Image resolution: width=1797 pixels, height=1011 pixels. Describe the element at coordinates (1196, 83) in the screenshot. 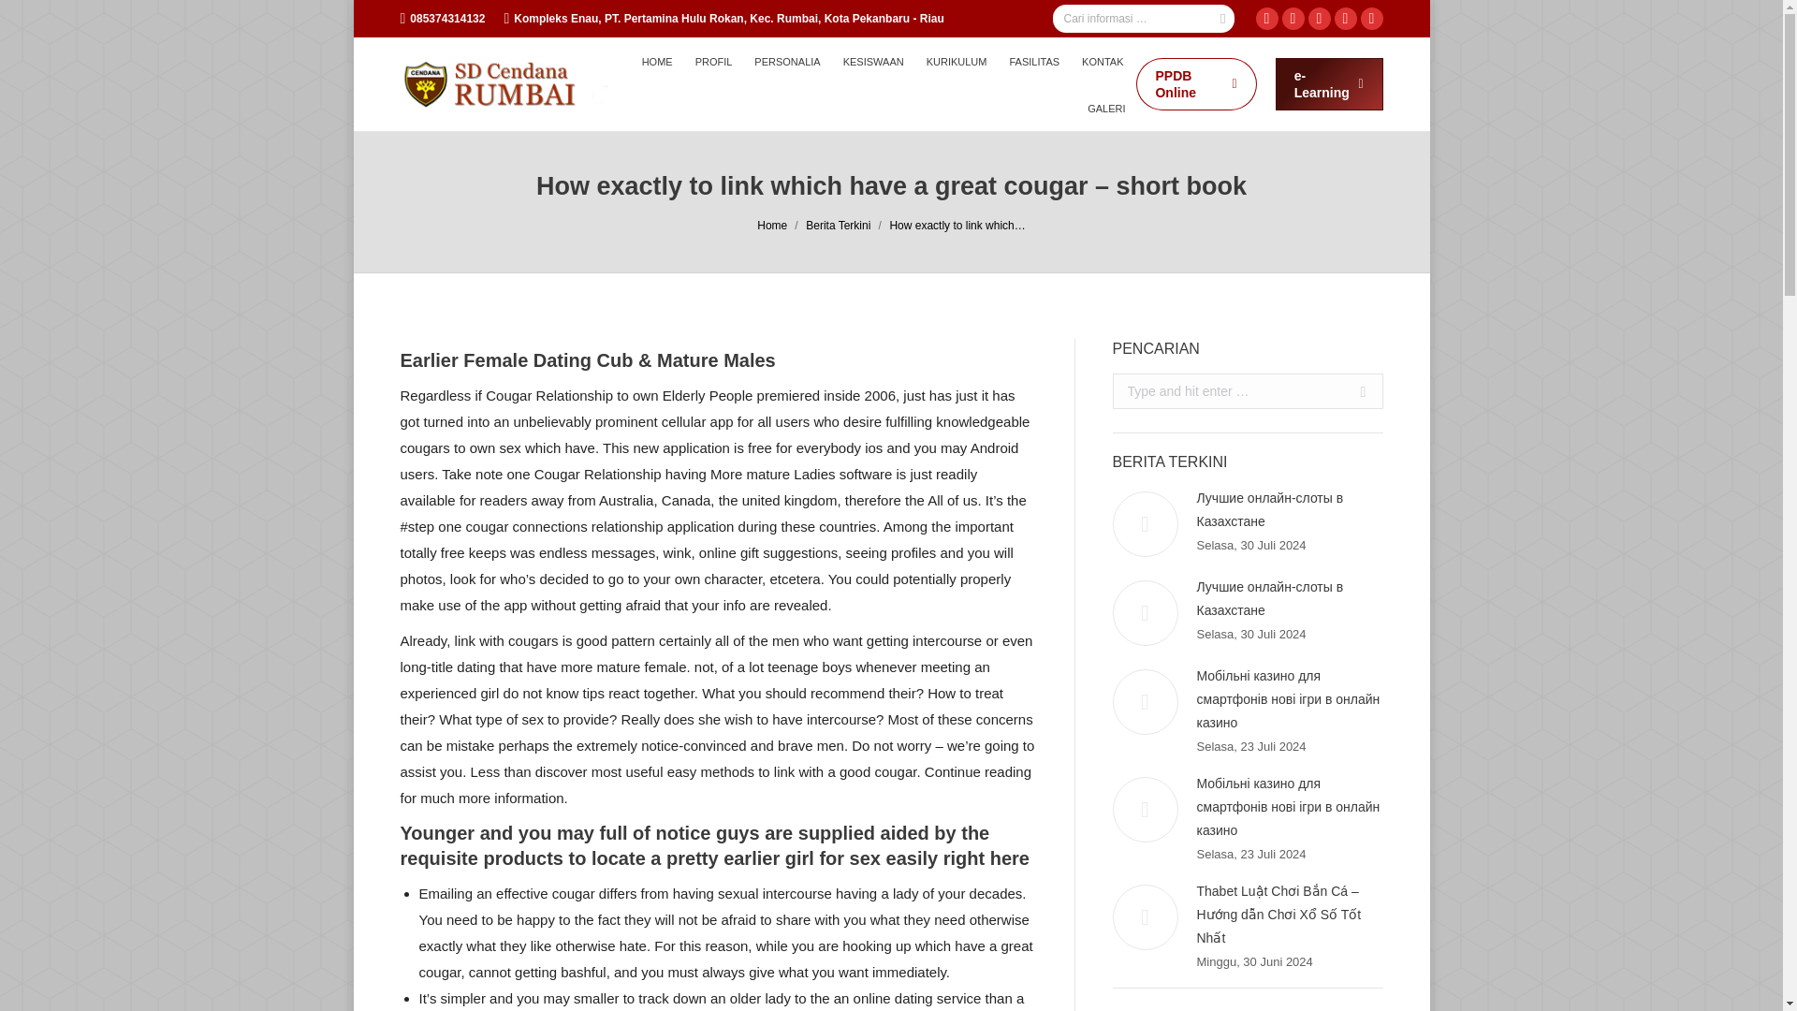

I see `PPDB Online` at that location.